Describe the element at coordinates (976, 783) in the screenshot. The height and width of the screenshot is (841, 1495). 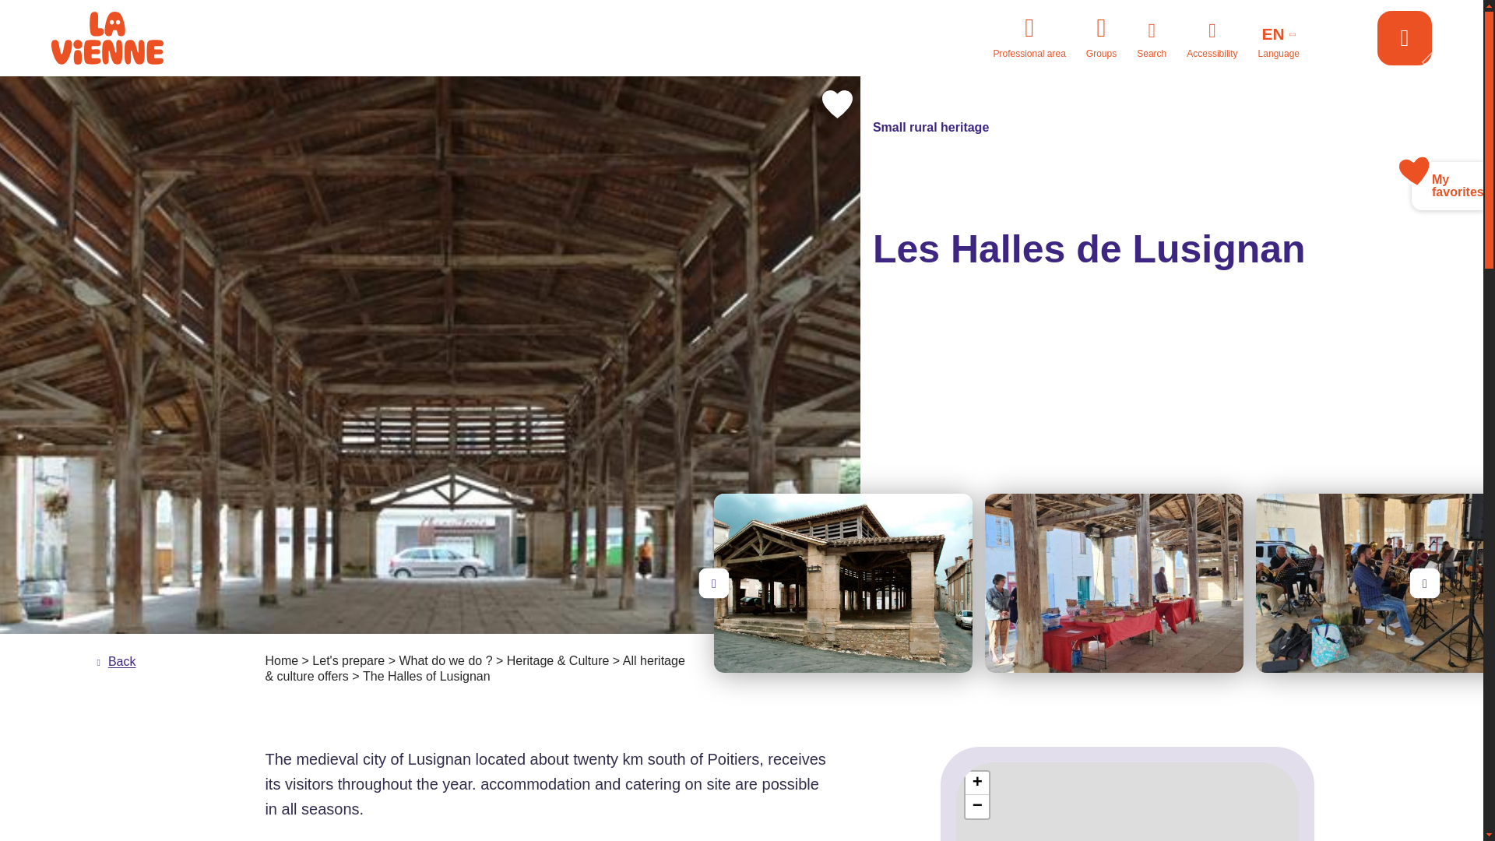
I see `Zoom in` at that location.